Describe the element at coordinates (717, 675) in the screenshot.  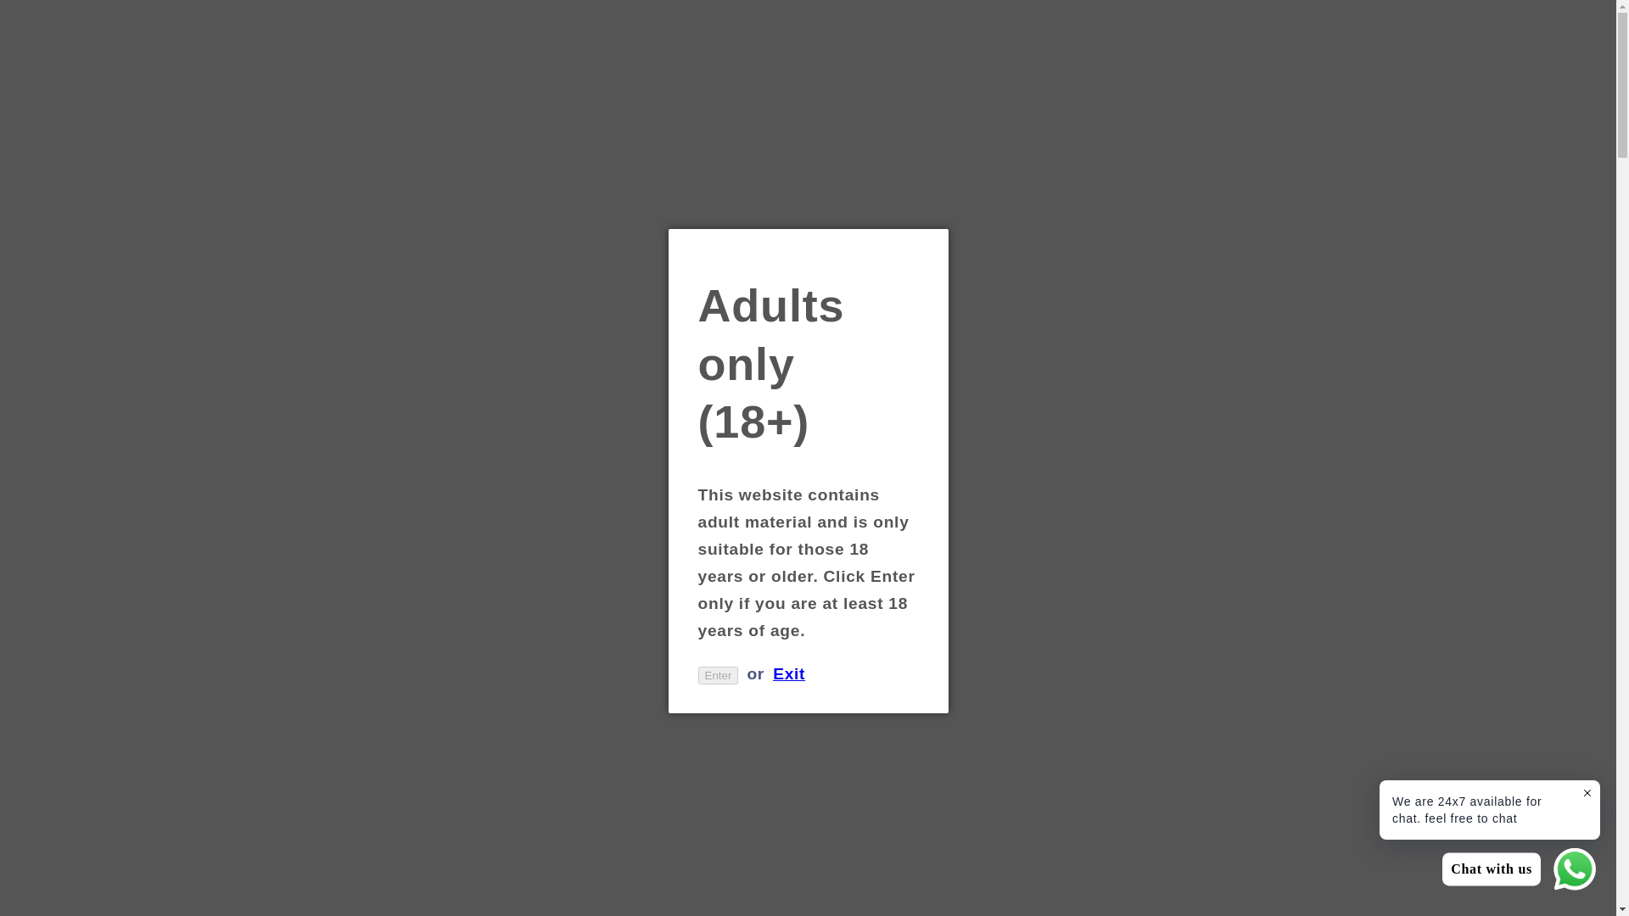
I see `Enter` at that location.